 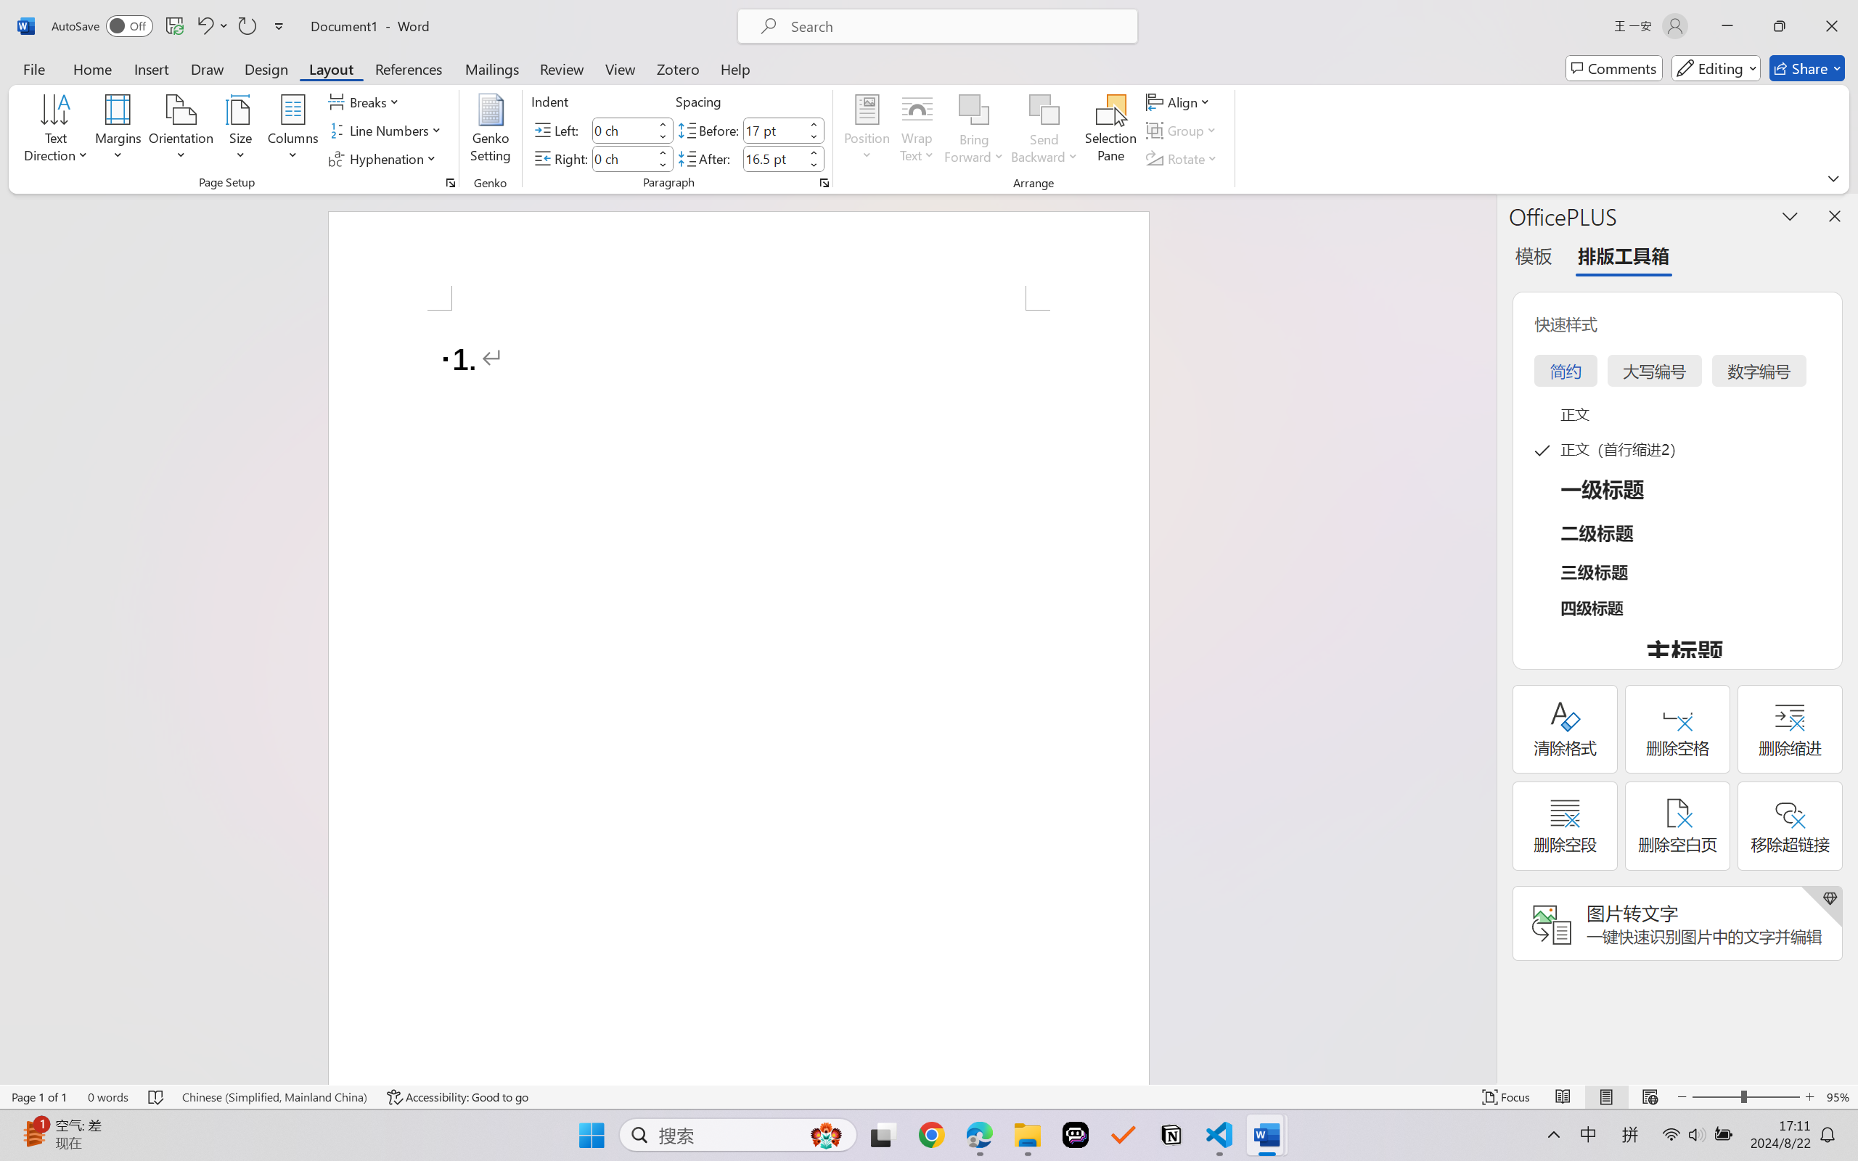 I want to click on Wrap Text, so click(x=917, y=131).